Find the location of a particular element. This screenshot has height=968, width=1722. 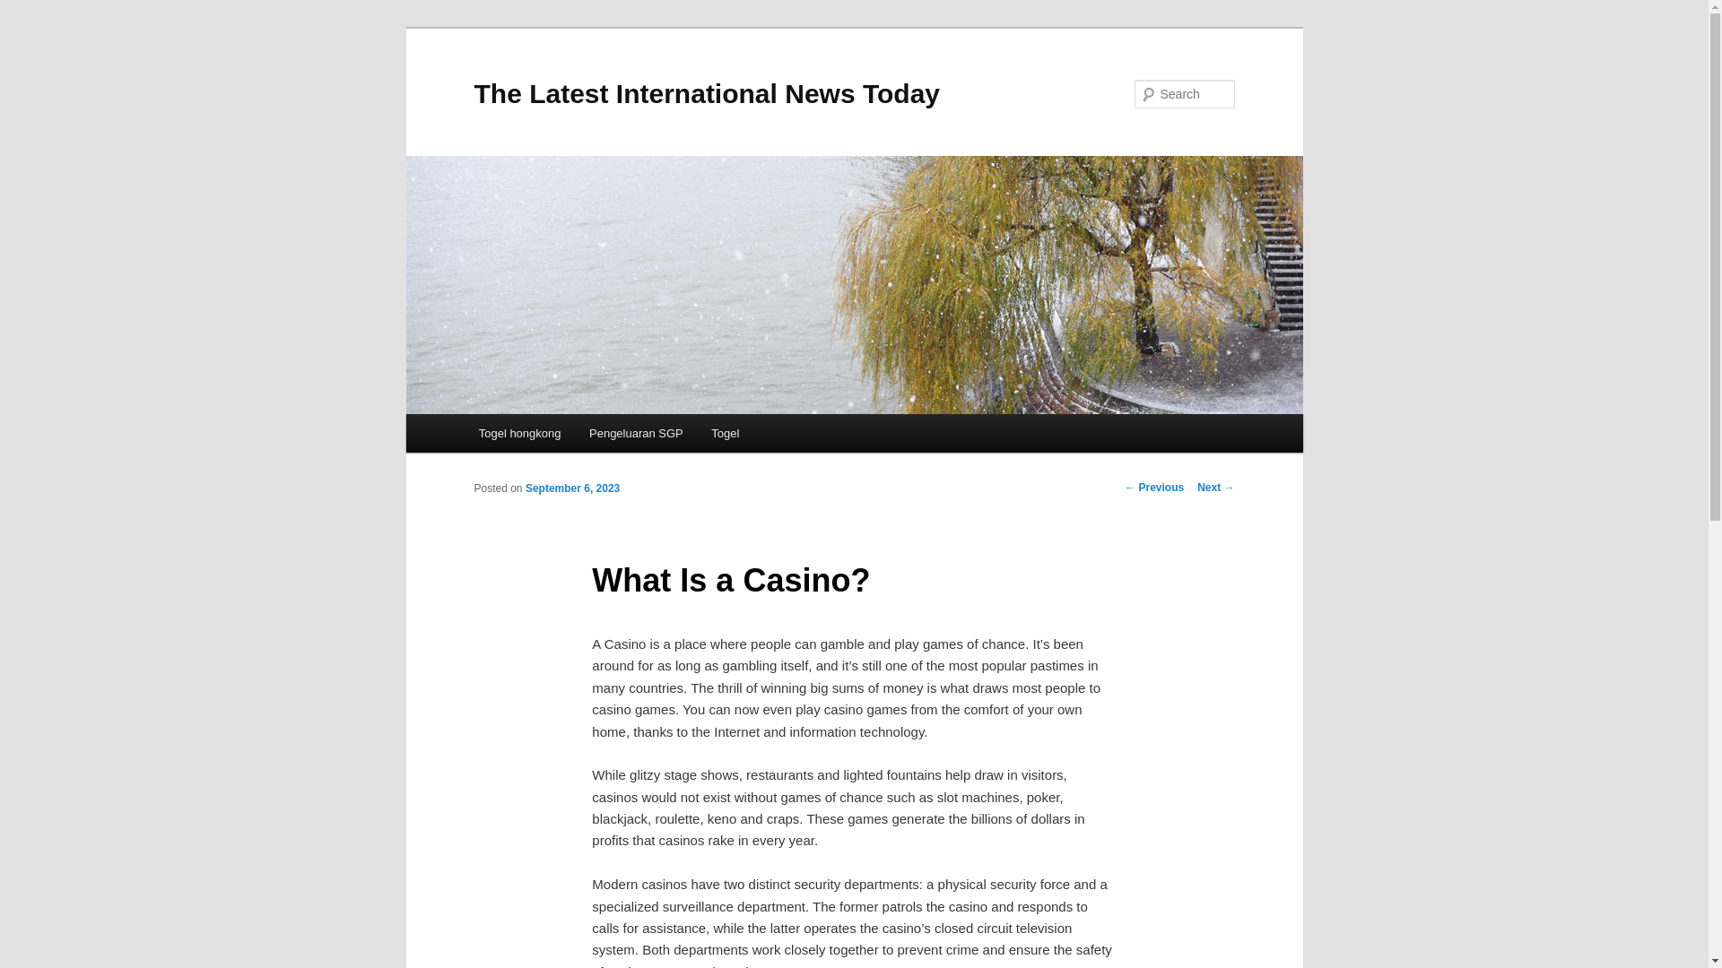

Togel hongkong is located at coordinates (520, 434).